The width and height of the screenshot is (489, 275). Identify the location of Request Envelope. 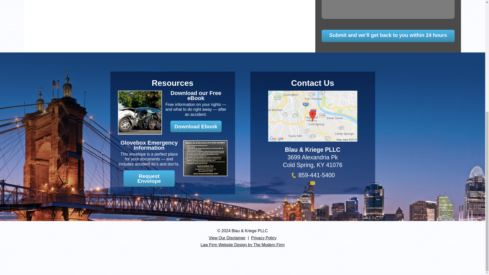
(149, 178).